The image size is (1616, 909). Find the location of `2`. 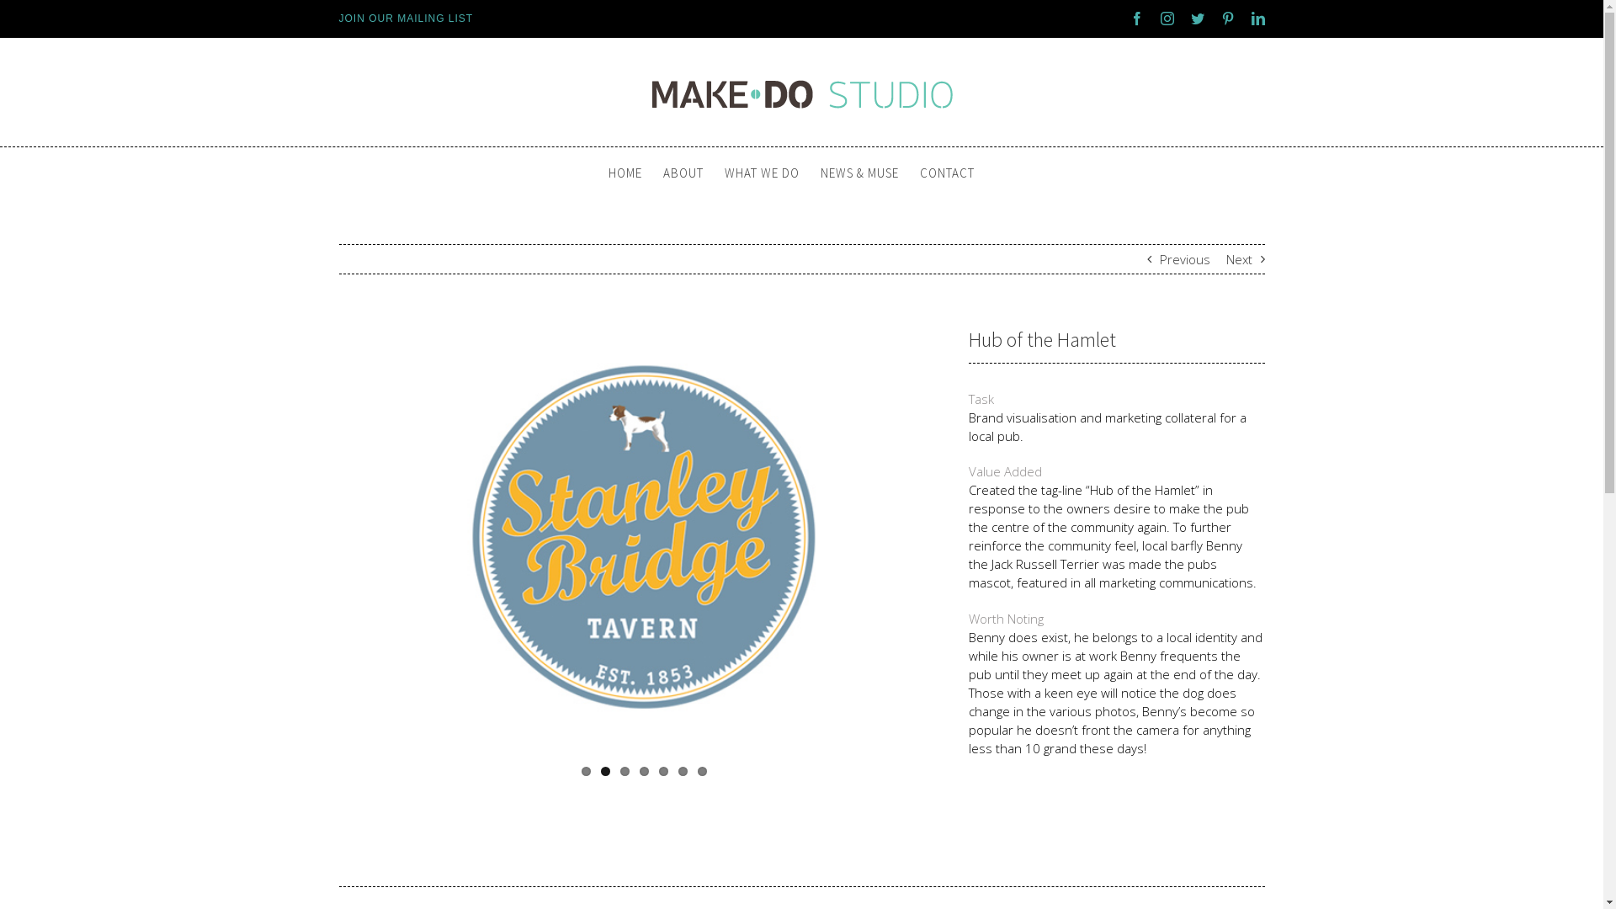

2 is located at coordinates (606, 771).